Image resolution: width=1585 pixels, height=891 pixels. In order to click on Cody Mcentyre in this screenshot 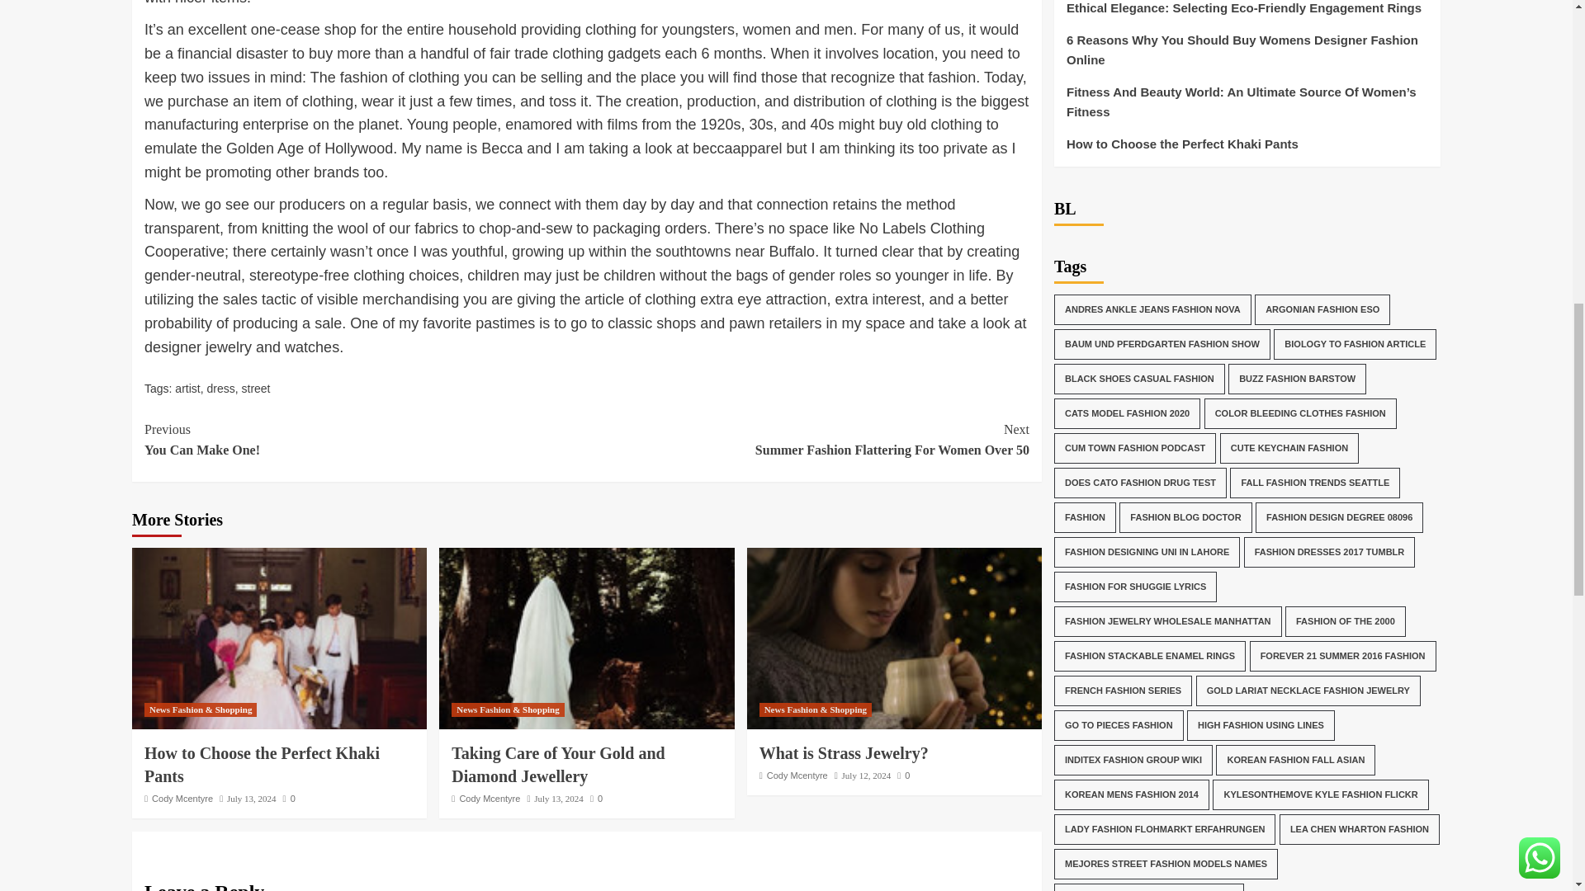, I will do `click(489, 799)`.